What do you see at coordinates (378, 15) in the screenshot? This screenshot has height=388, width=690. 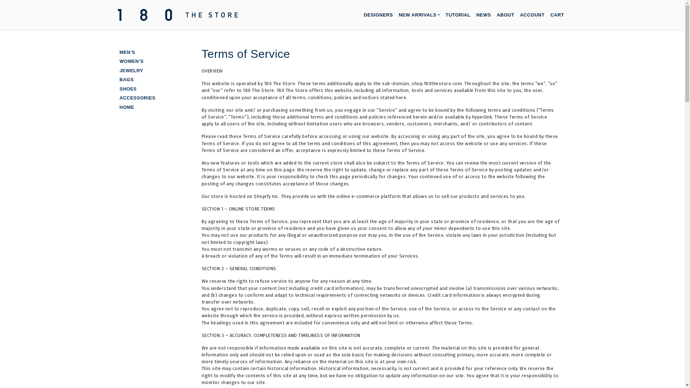 I see `DESIGNERS` at bounding box center [378, 15].